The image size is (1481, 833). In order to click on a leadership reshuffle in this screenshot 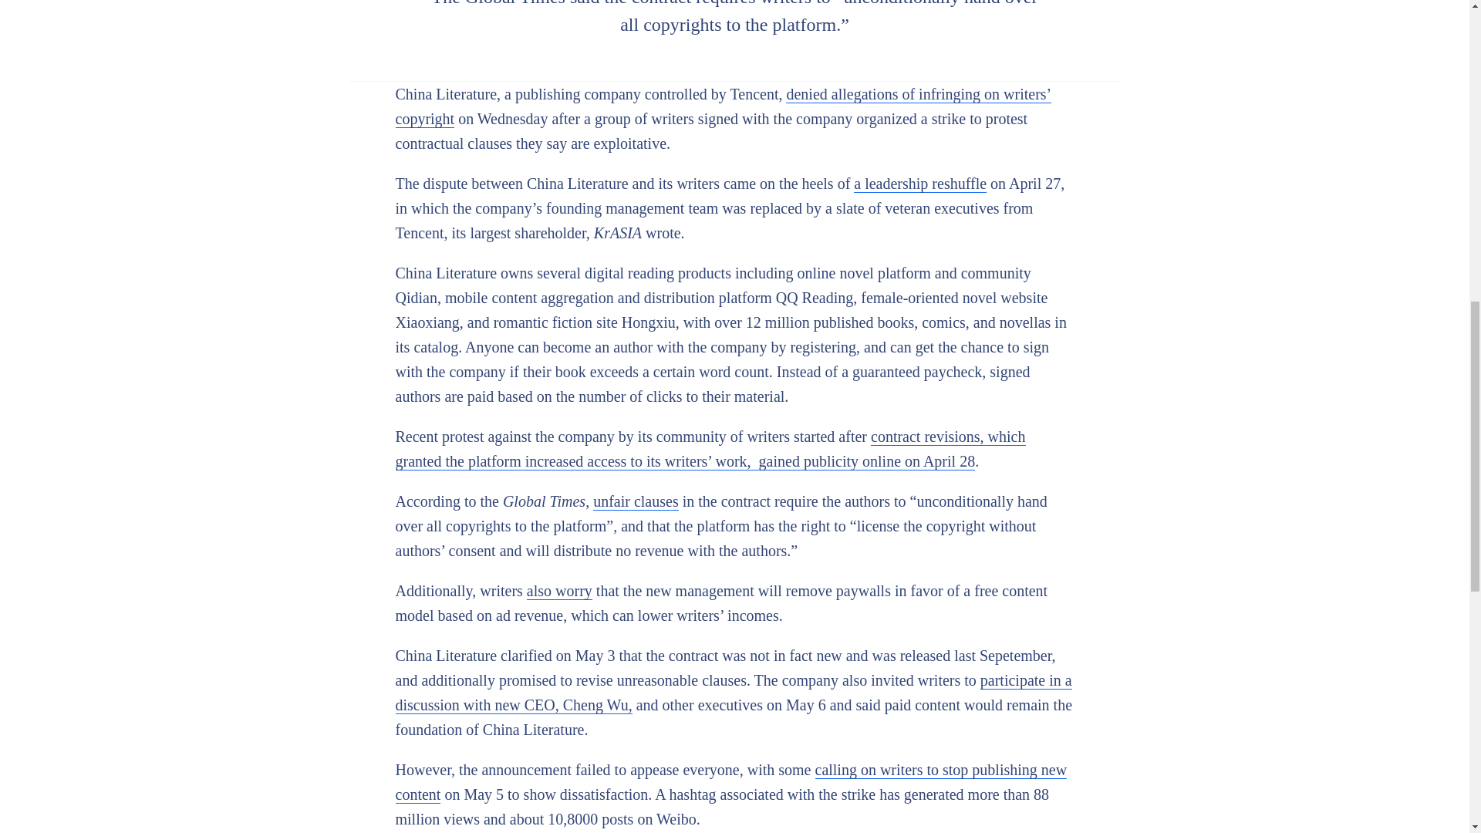, I will do `click(919, 184)`.